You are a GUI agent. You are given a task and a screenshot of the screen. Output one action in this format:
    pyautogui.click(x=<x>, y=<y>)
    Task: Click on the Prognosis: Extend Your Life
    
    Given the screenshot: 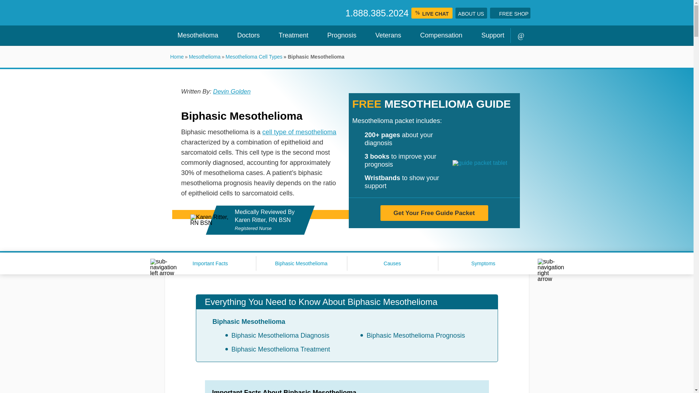 What is the action you would take?
    pyautogui.click(x=339, y=36)
    